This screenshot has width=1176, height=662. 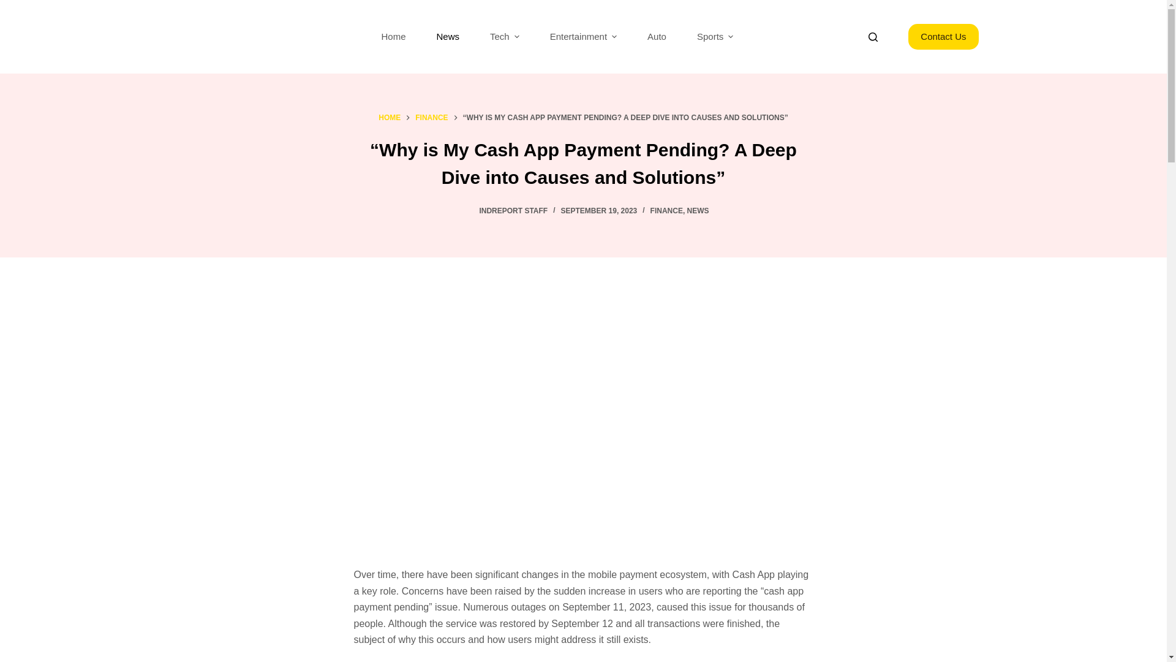 I want to click on Posts by indreport staff, so click(x=513, y=211).